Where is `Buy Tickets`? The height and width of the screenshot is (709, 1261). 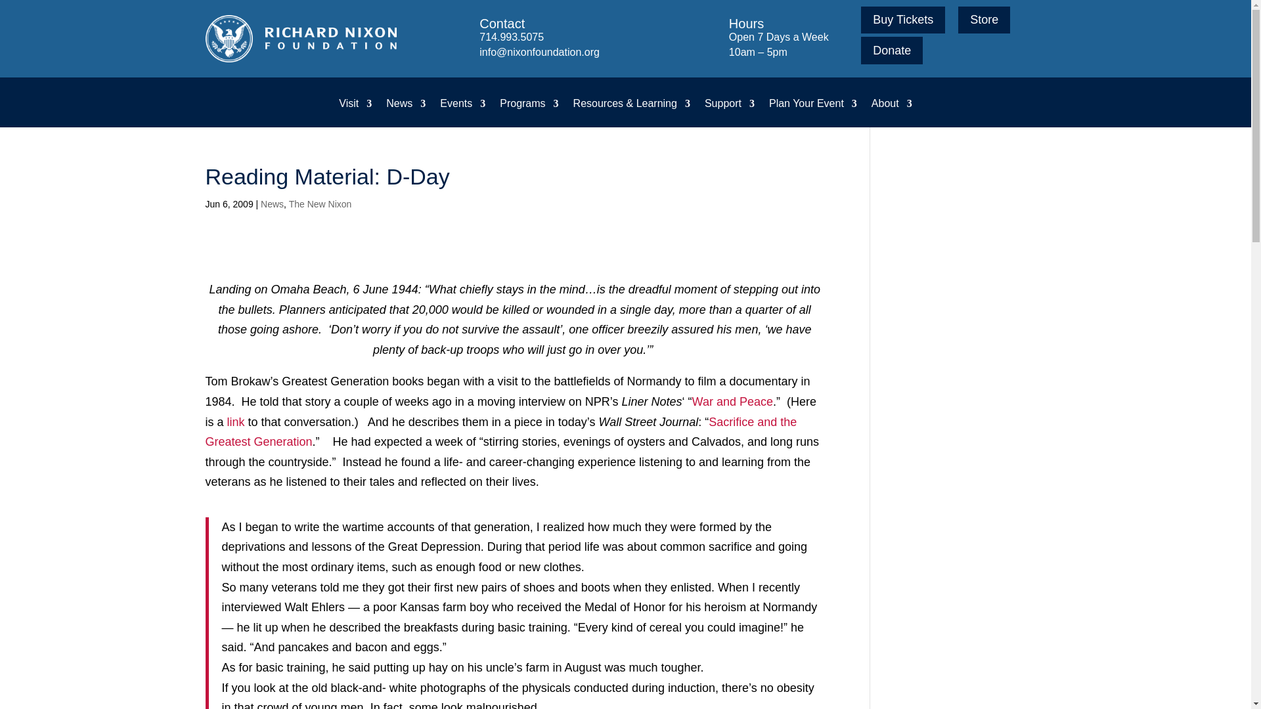 Buy Tickets is located at coordinates (902, 20).